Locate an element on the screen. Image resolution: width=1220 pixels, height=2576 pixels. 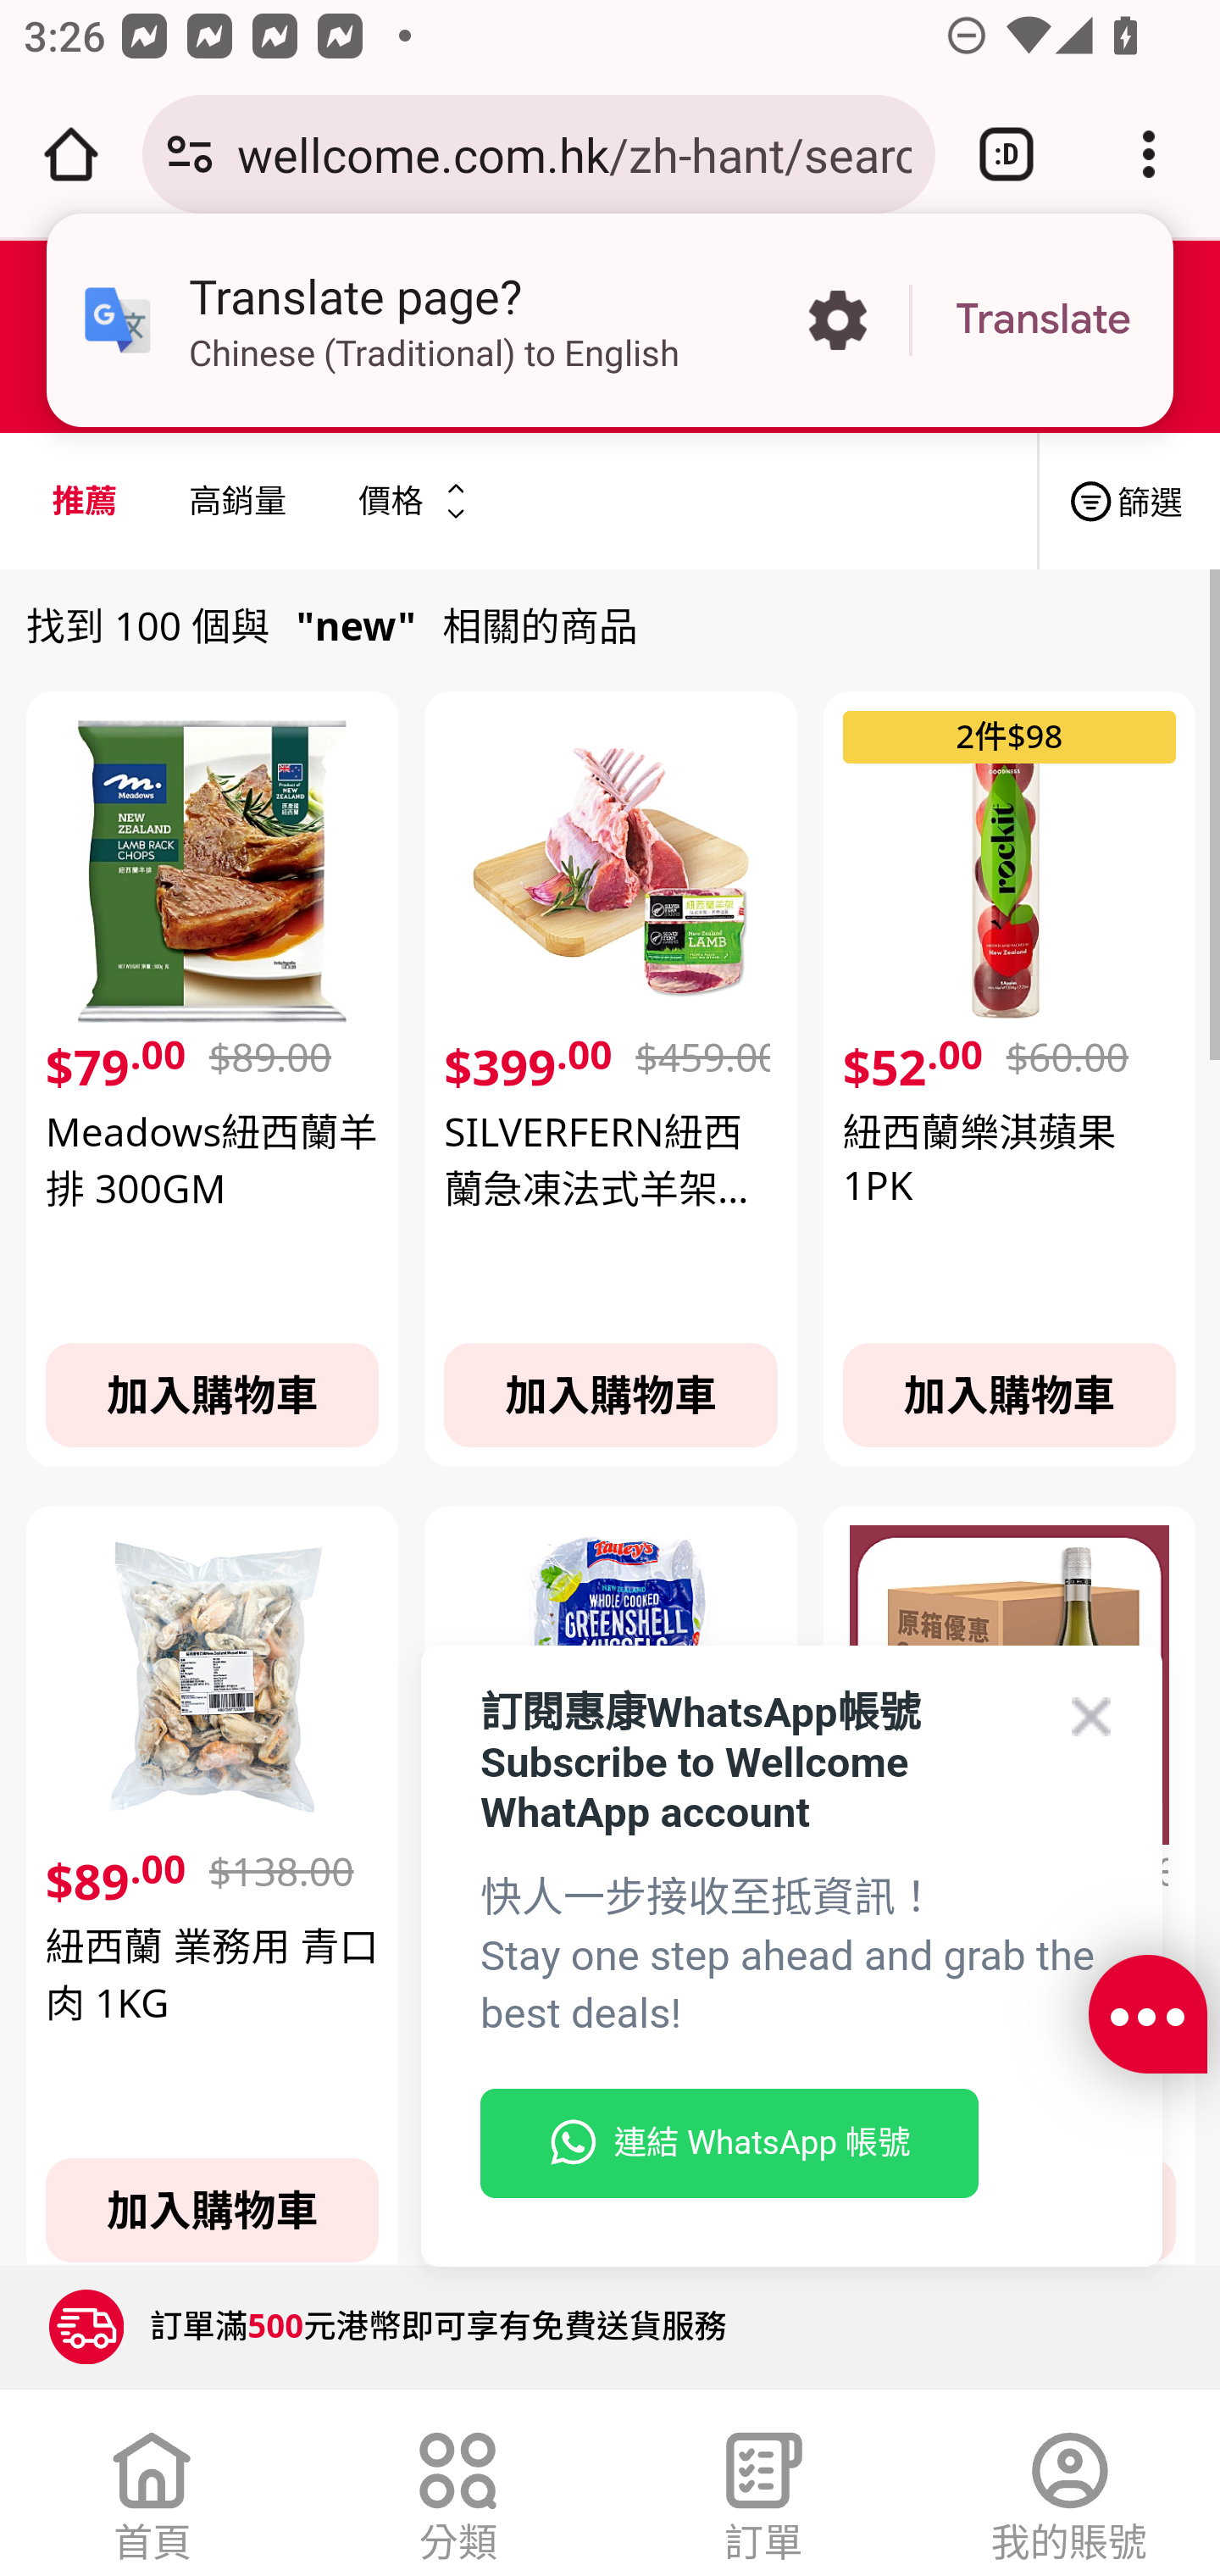
Translate is located at coordinates (1043, 320).